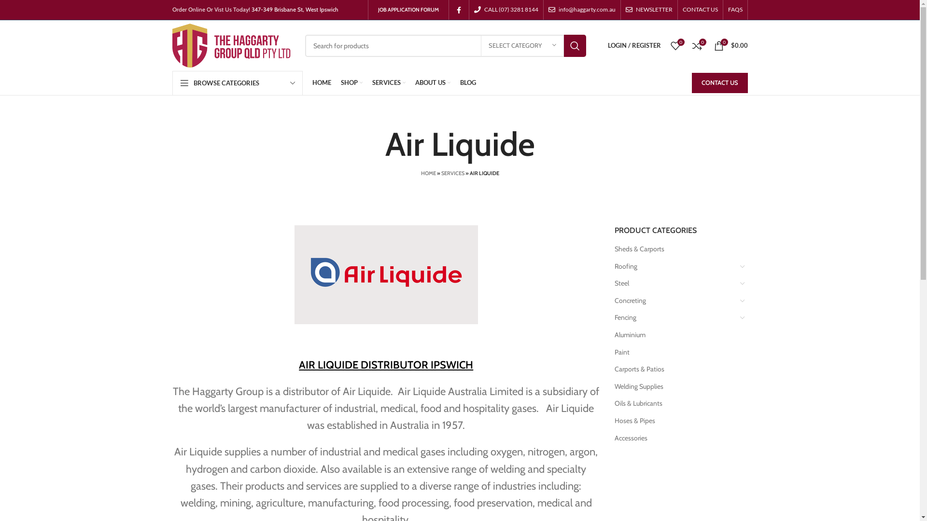  Describe the element at coordinates (408, 10) in the screenshot. I see `JOB APPLICATION FORUM` at that location.